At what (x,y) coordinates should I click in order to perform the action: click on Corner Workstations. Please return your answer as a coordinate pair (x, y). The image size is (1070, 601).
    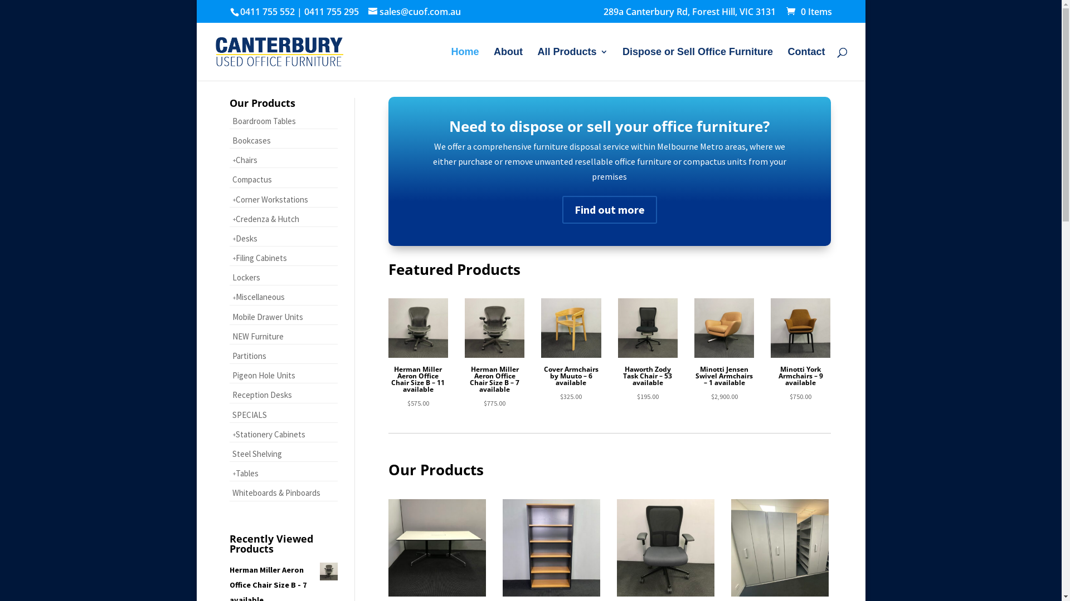
    Looking at the image, I should click on (284, 199).